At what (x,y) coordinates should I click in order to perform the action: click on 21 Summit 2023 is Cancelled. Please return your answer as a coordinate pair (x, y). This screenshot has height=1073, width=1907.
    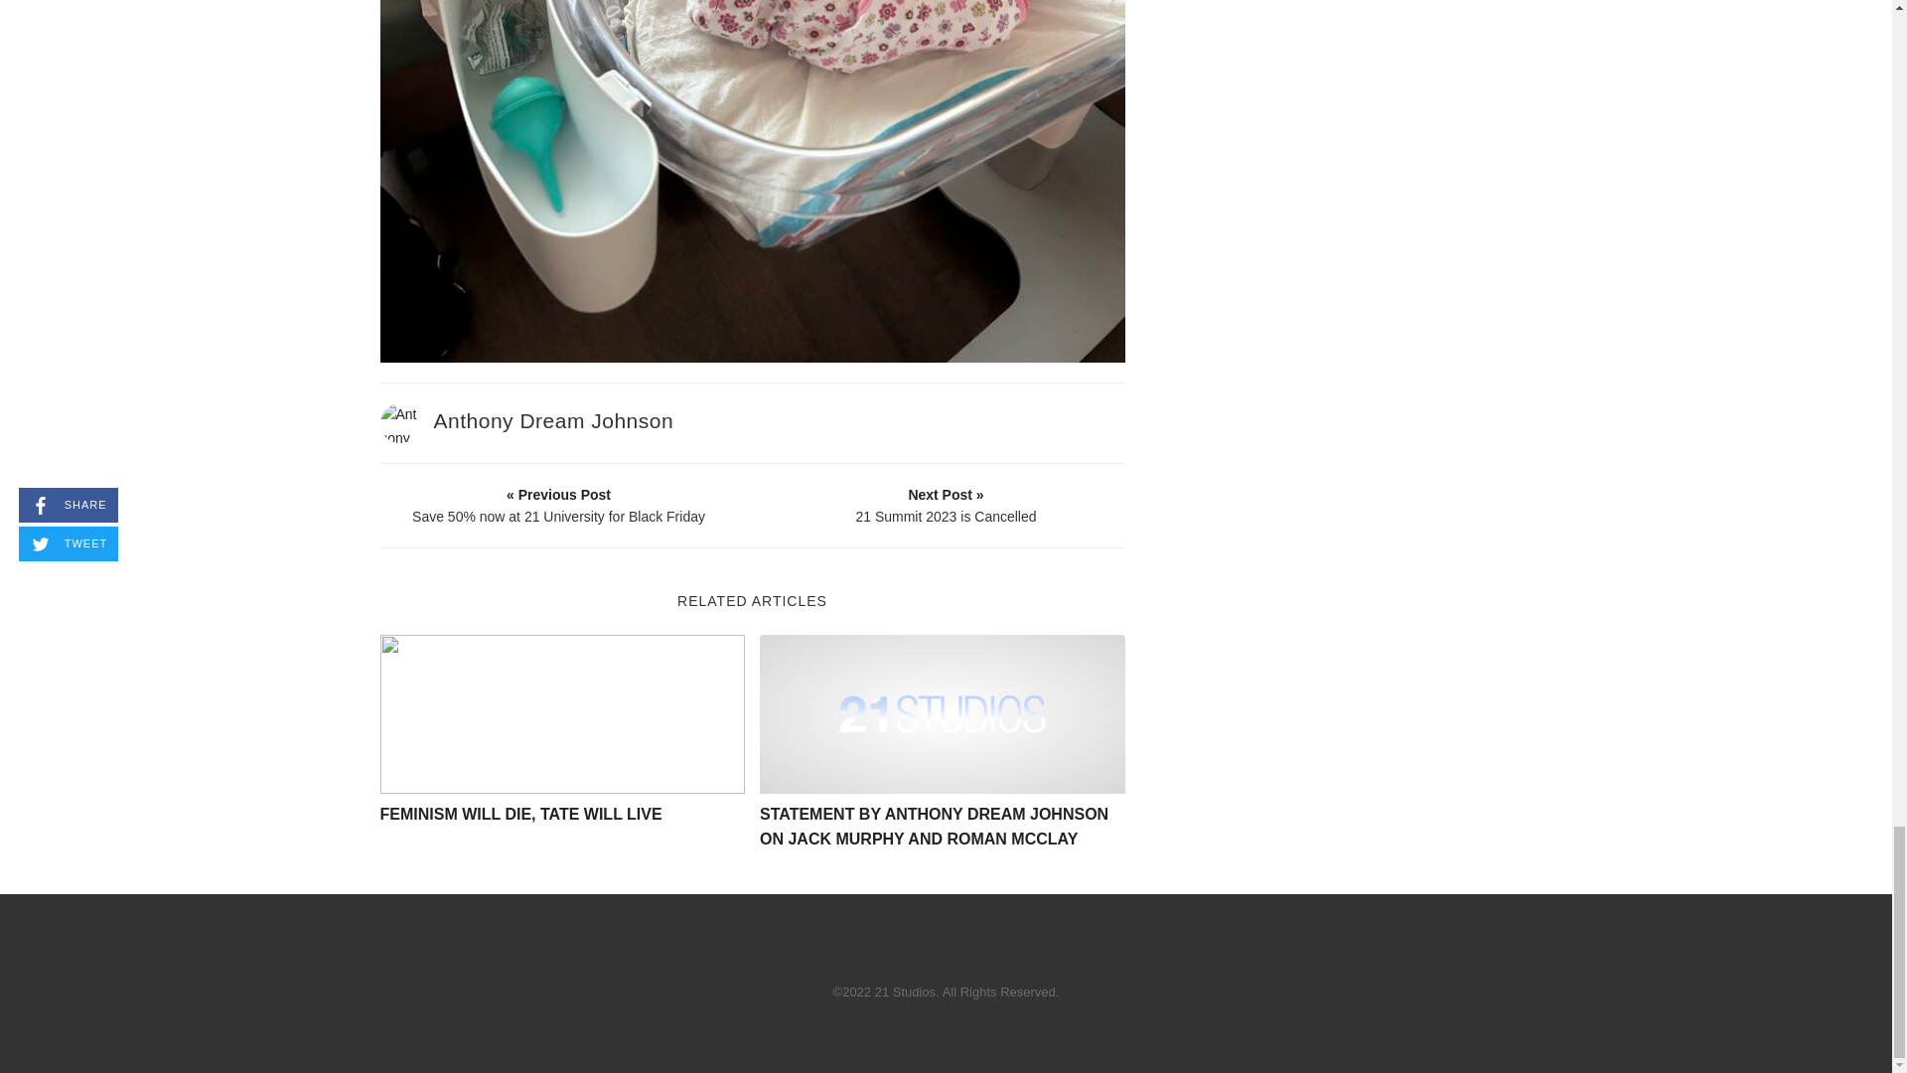
    Looking at the image, I should click on (947, 505).